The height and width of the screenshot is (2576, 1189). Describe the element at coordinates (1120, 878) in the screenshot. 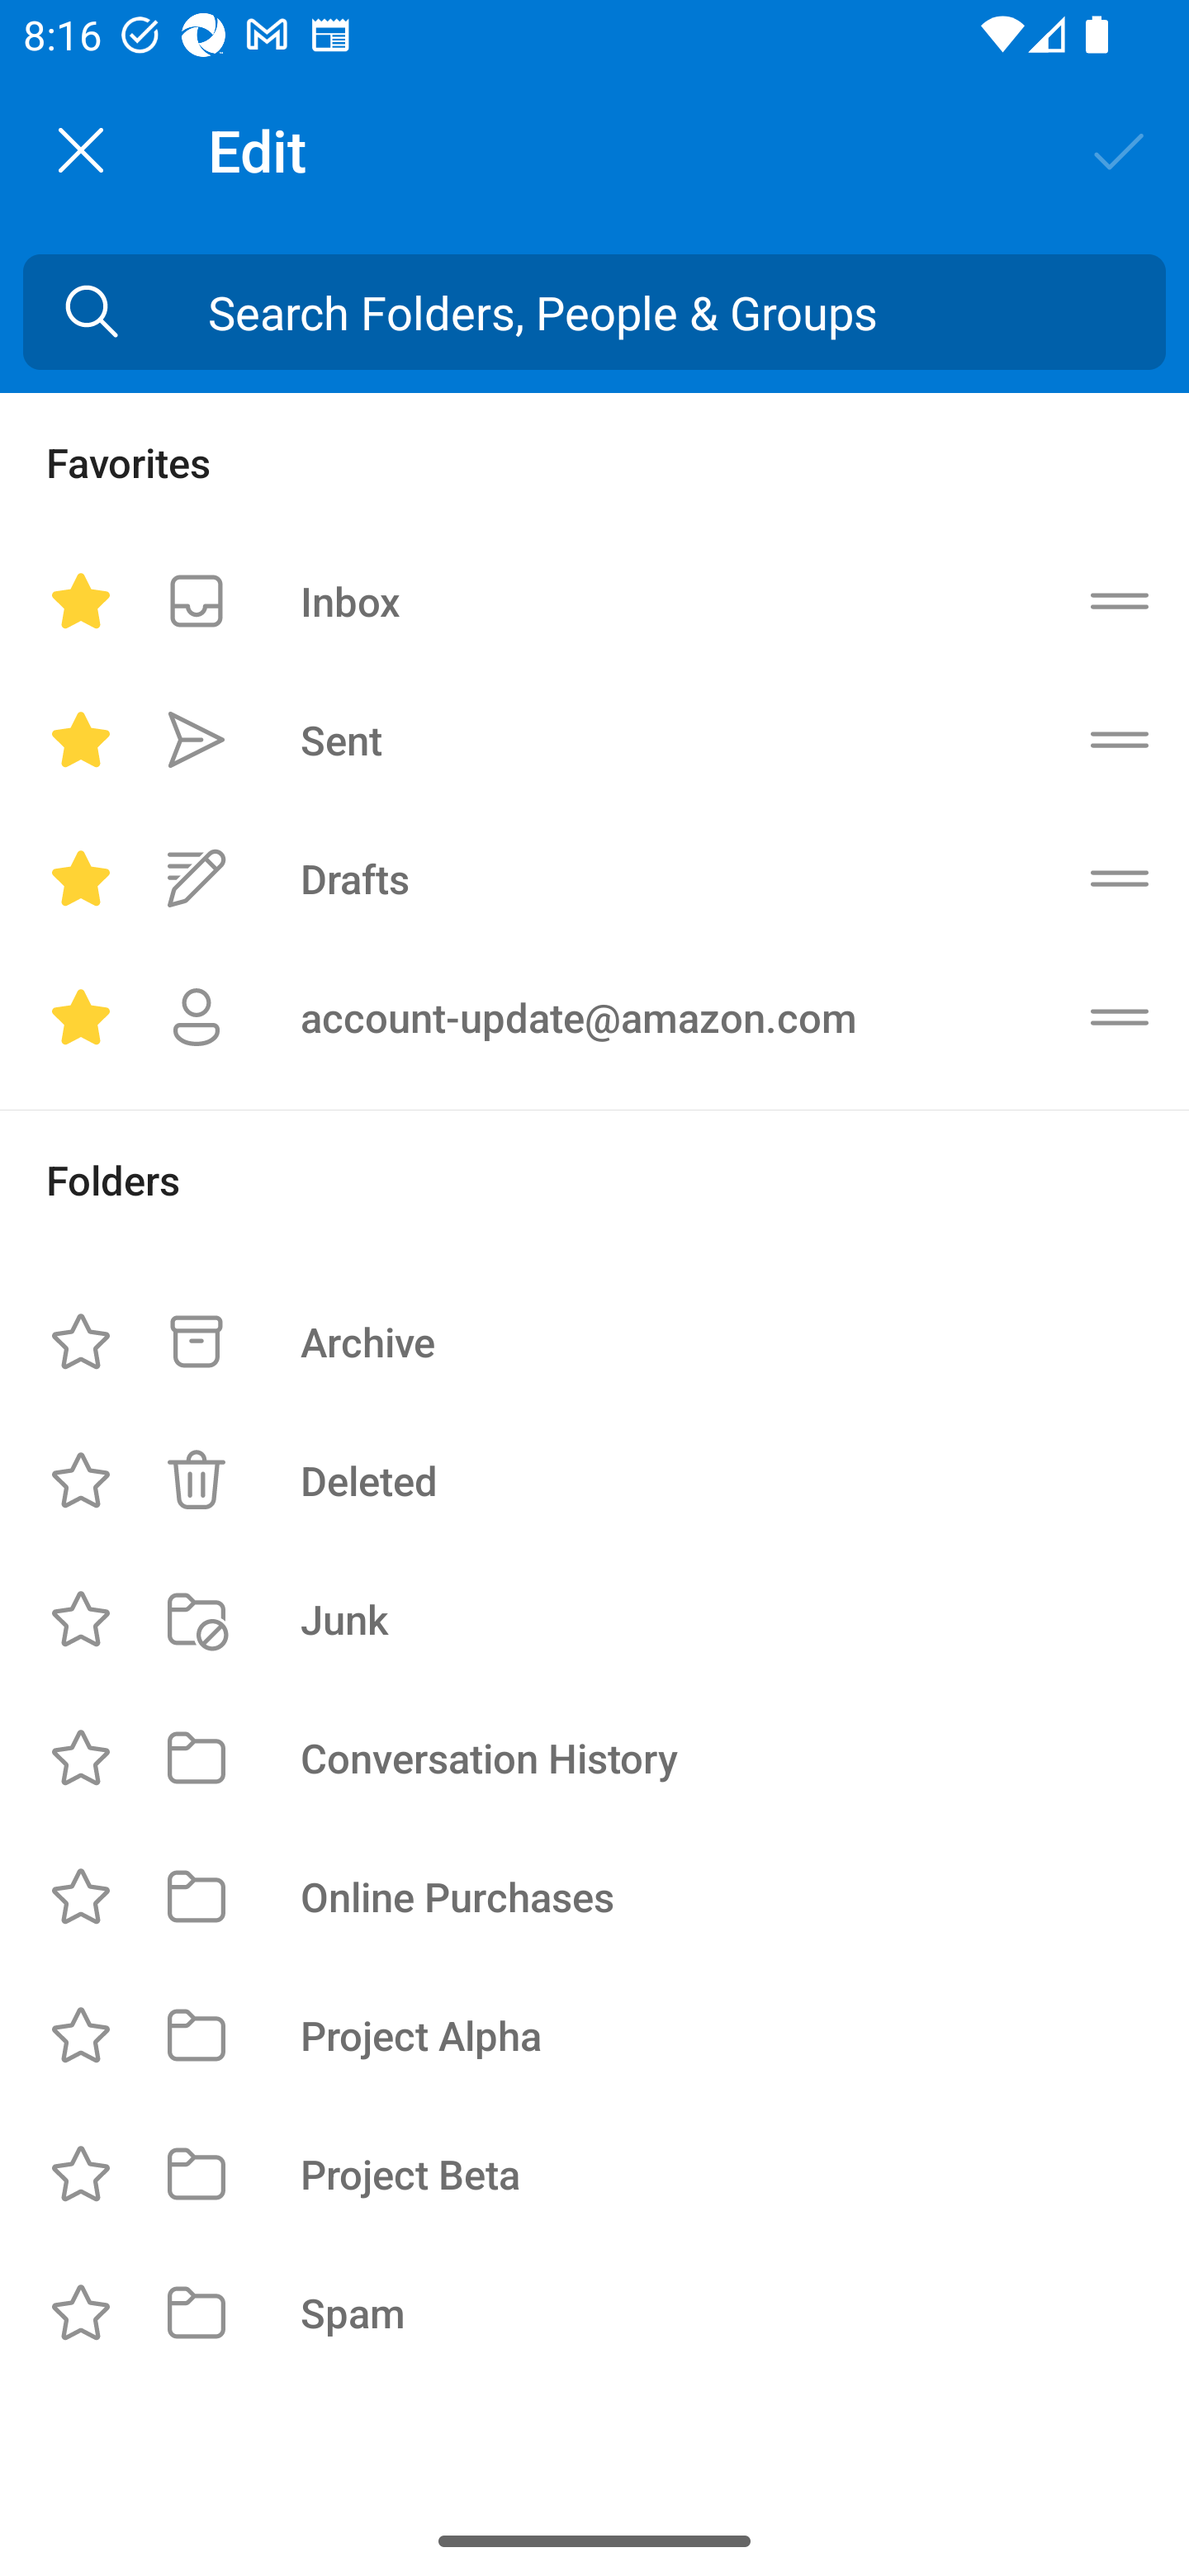

I see `Reorder Drafts` at that location.